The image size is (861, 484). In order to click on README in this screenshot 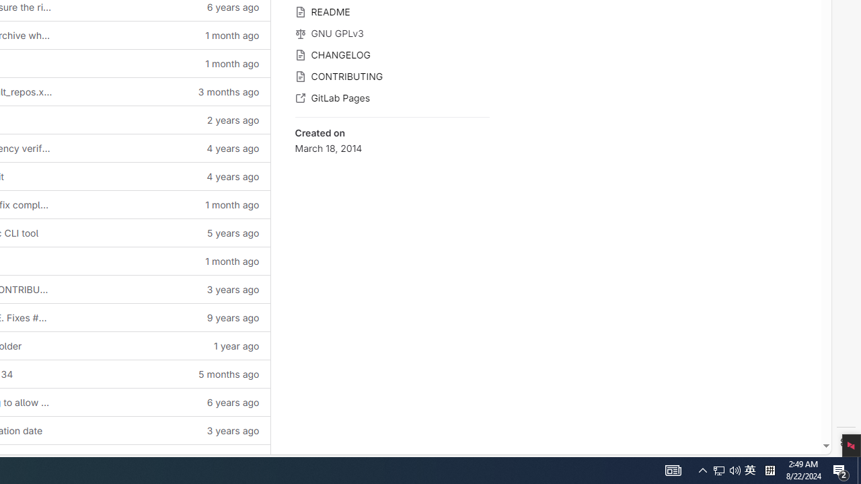, I will do `click(391, 11)`.